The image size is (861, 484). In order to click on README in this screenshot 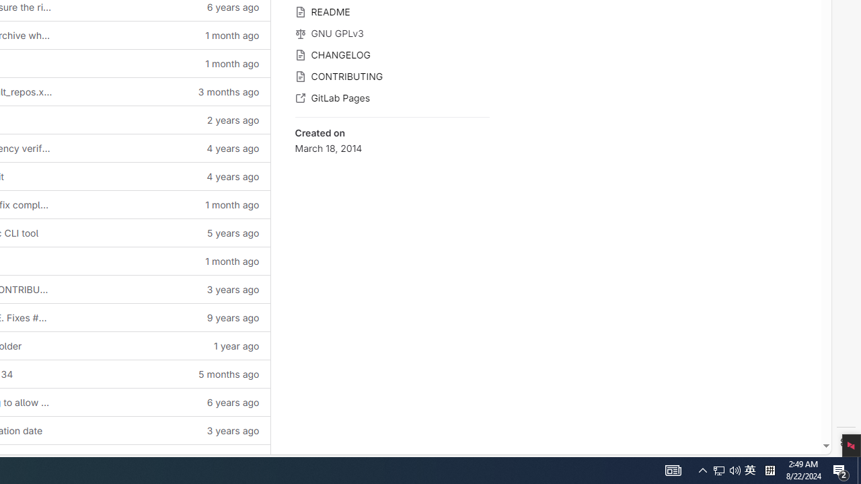, I will do `click(391, 11)`.